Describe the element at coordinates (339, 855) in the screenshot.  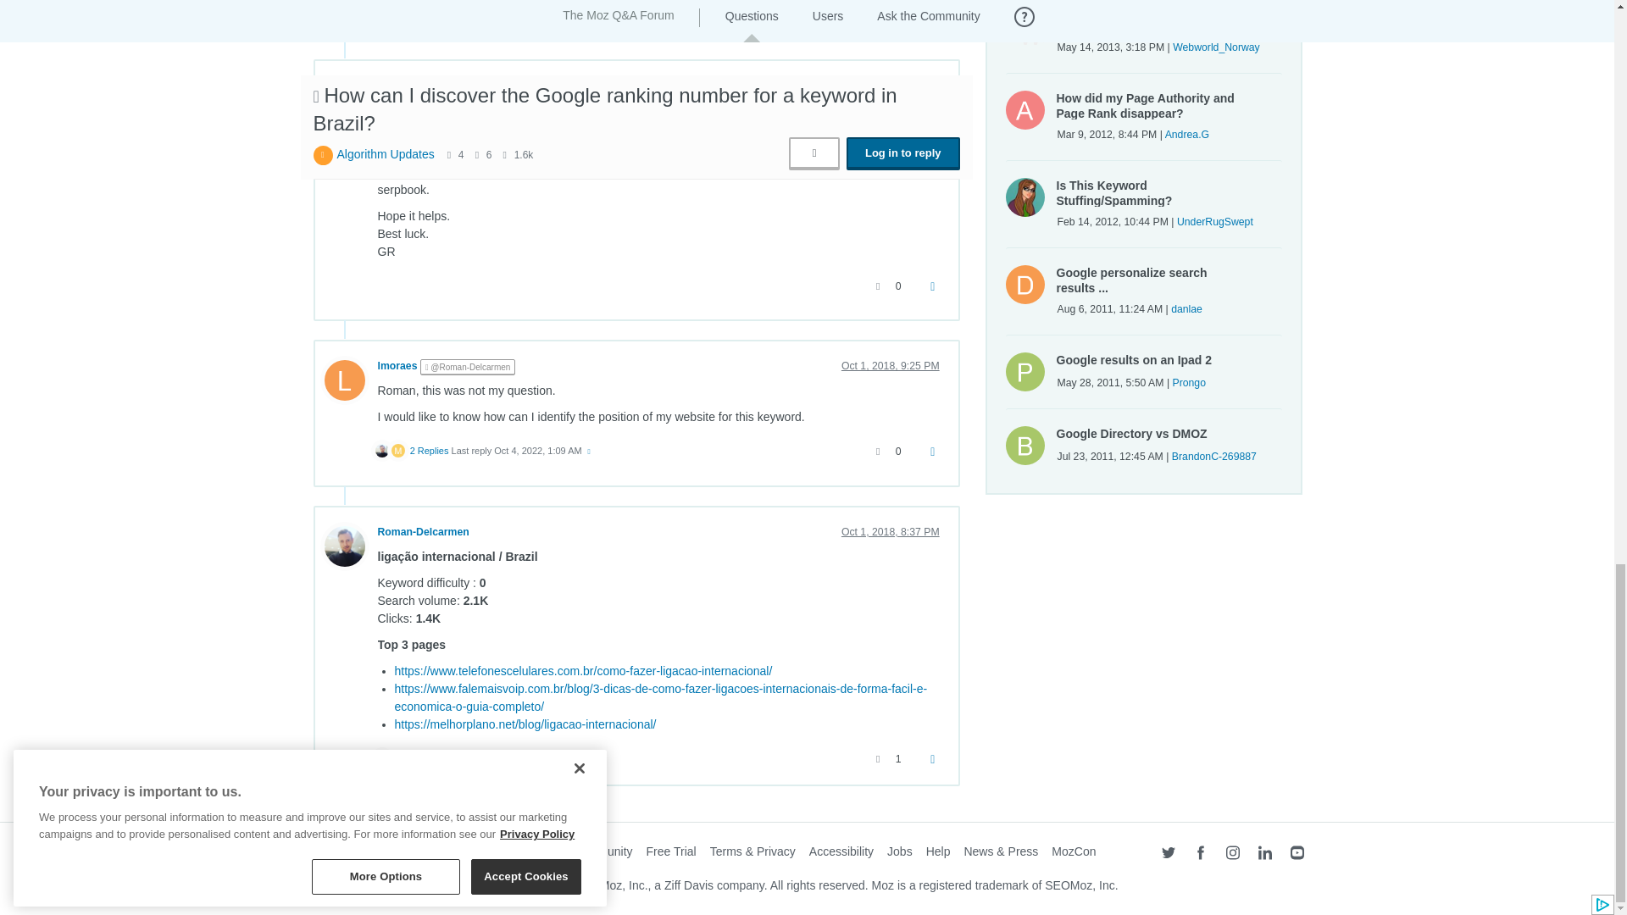
I see `Moz logo` at that location.